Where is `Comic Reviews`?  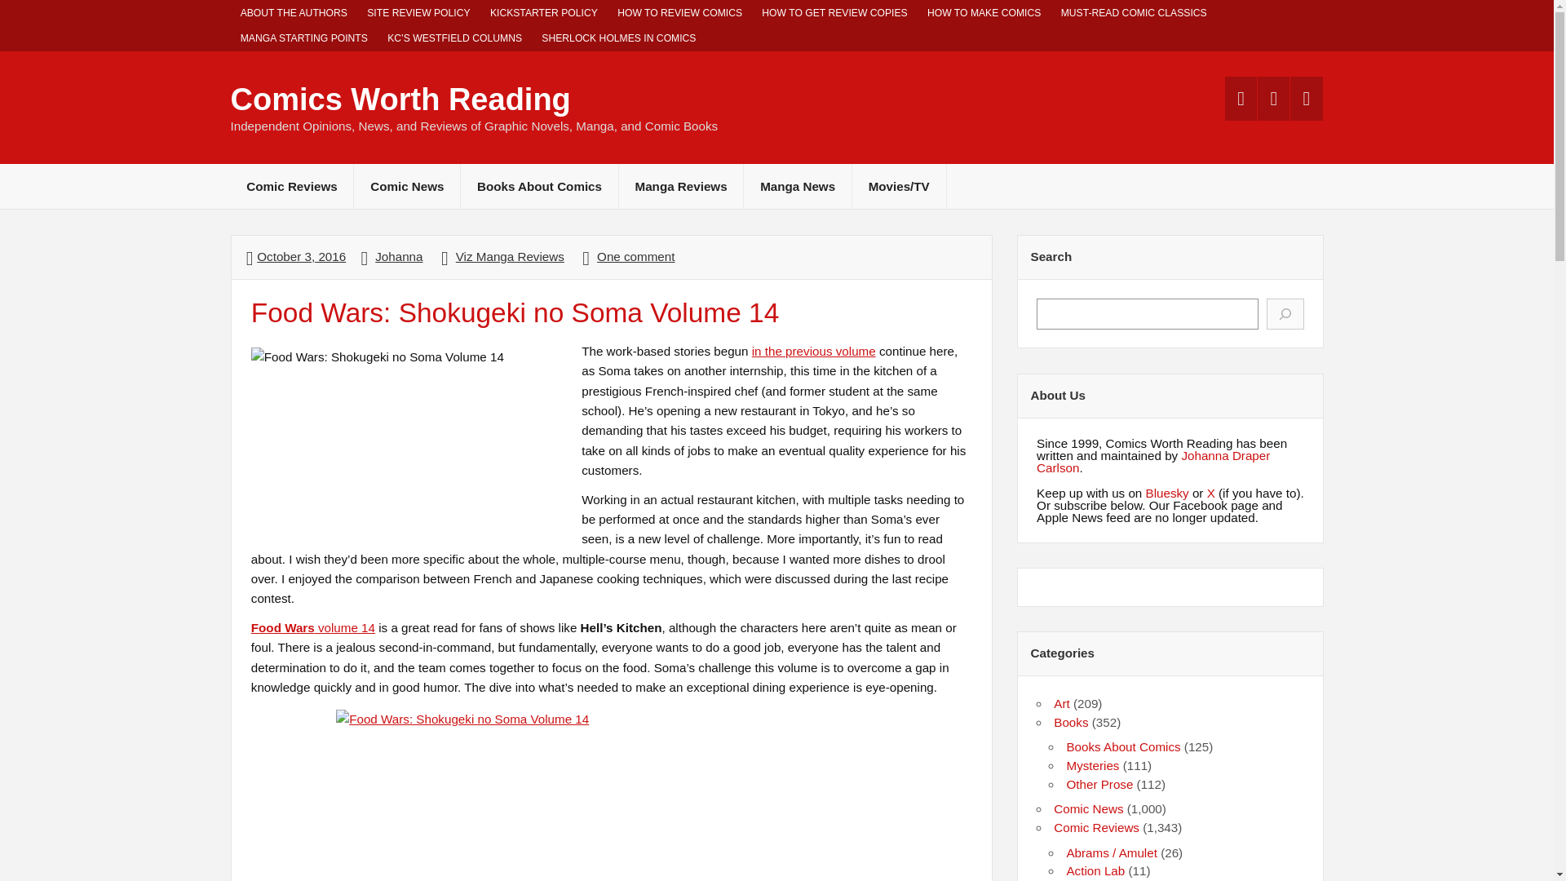 Comic Reviews is located at coordinates (292, 186).